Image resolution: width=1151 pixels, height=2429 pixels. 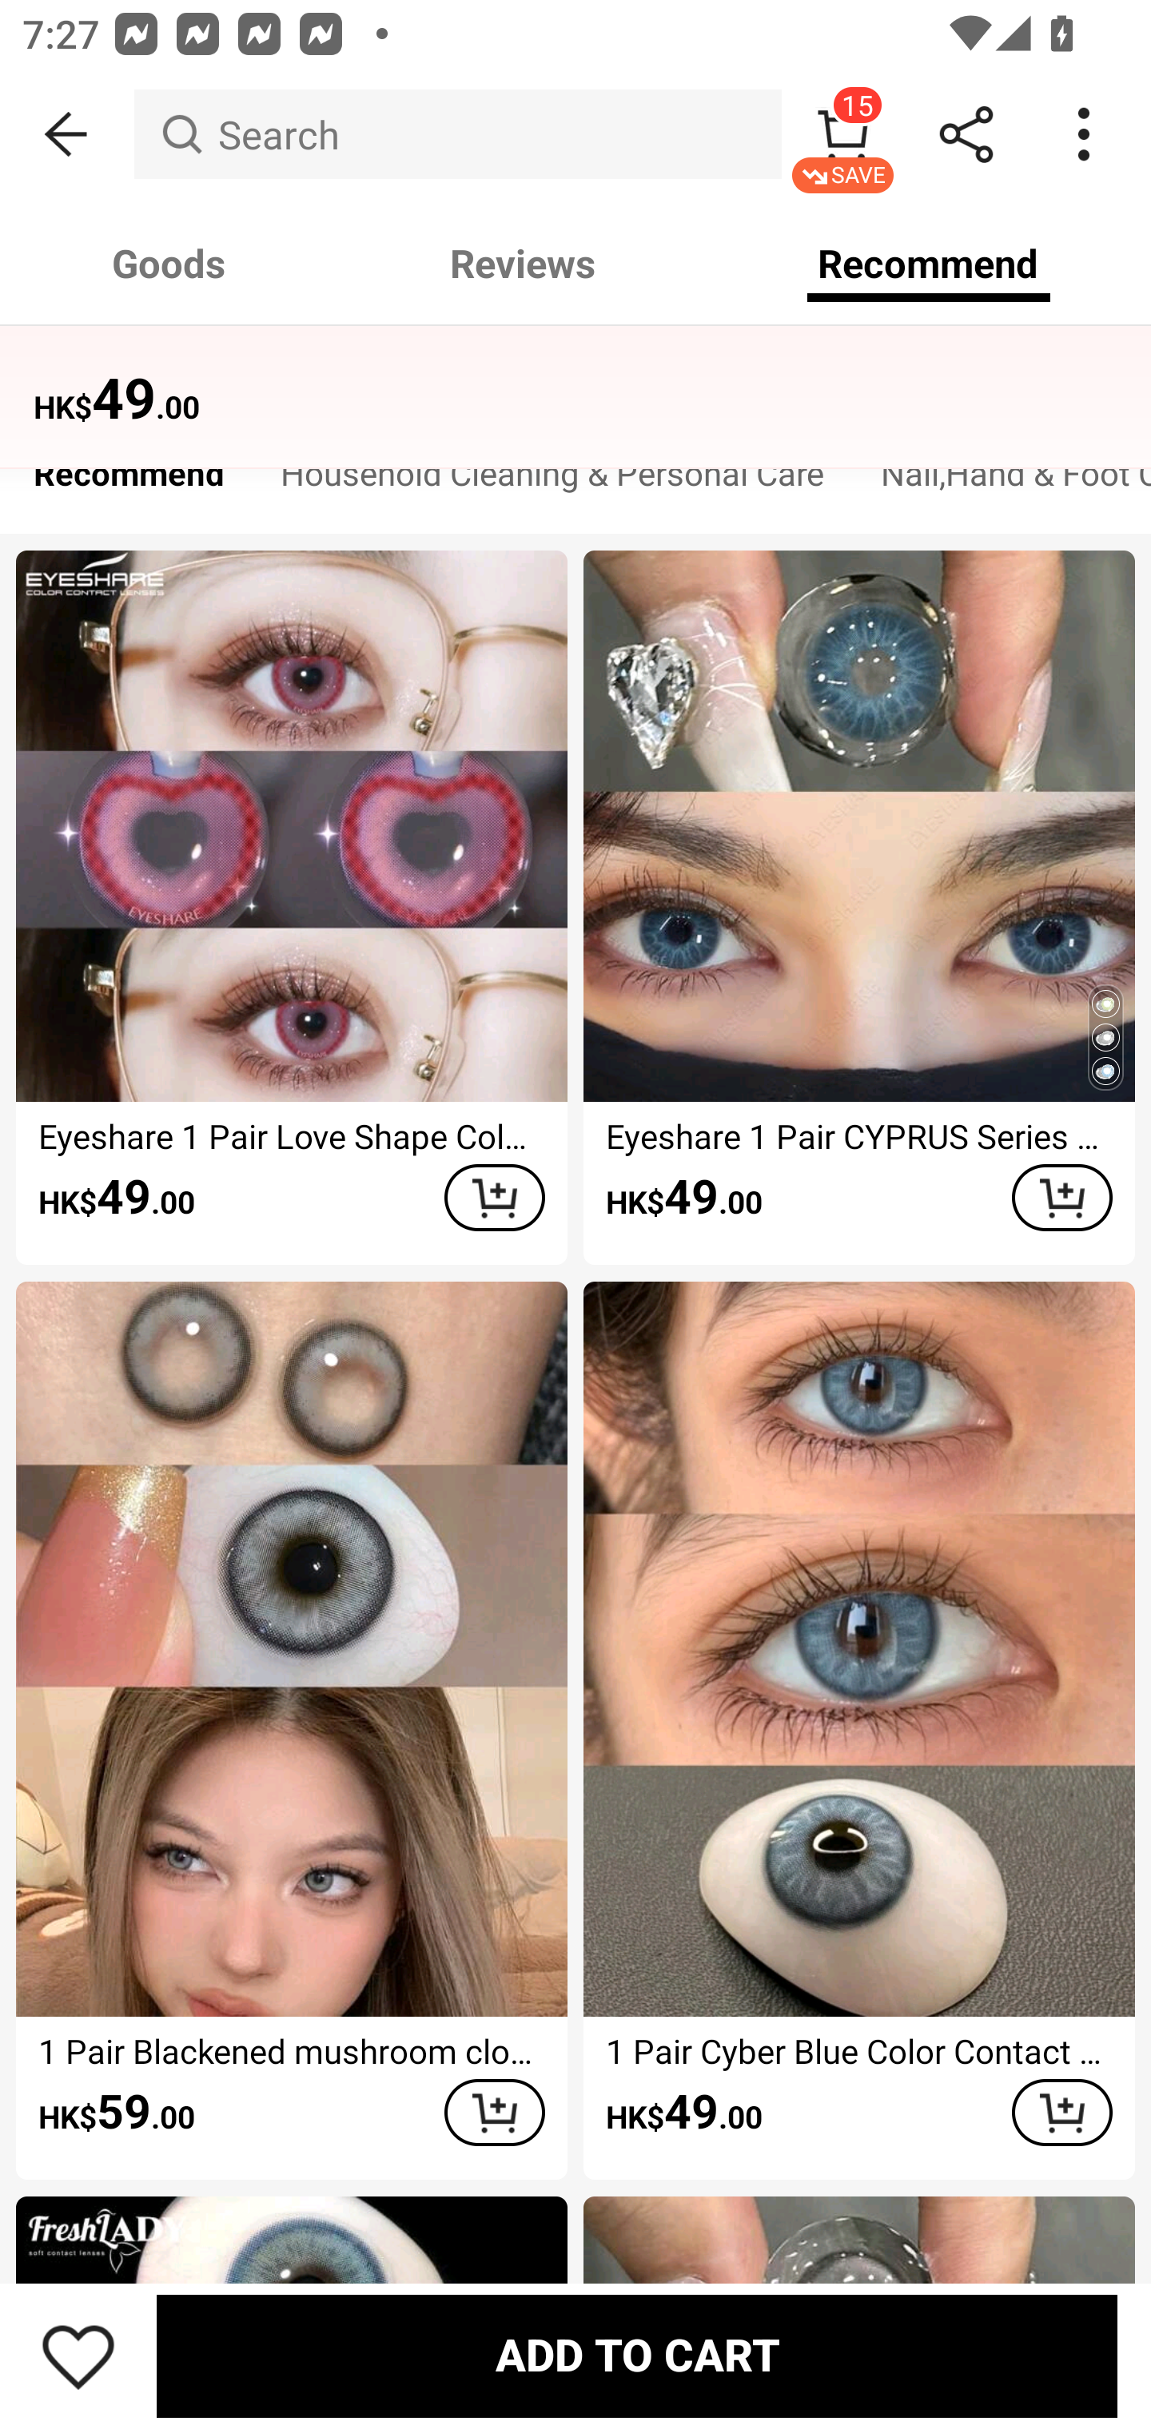 What do you see at coordinates (842, 134) in the screenshot?
I see `15 SAVE` at bounding box center [842, 134].